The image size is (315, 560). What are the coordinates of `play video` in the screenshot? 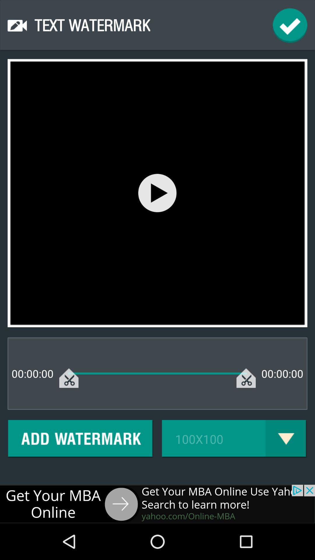 It's located at (157, 193).